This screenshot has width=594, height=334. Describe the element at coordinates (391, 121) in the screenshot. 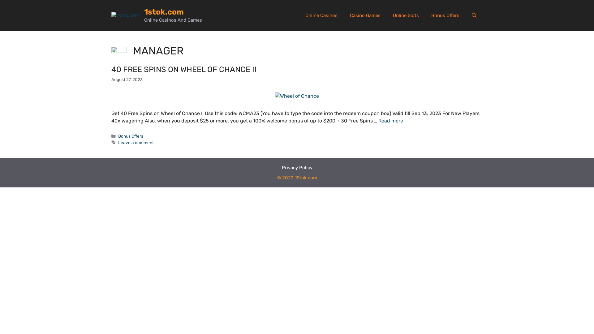

I see `Read more` at that location.